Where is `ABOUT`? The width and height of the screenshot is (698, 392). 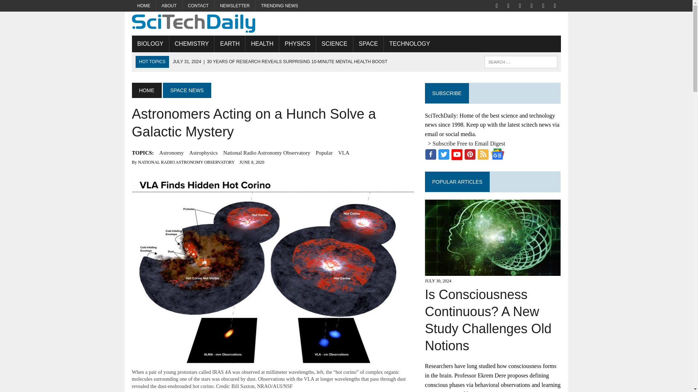
ABOUT is located at coordinates (169, 6).